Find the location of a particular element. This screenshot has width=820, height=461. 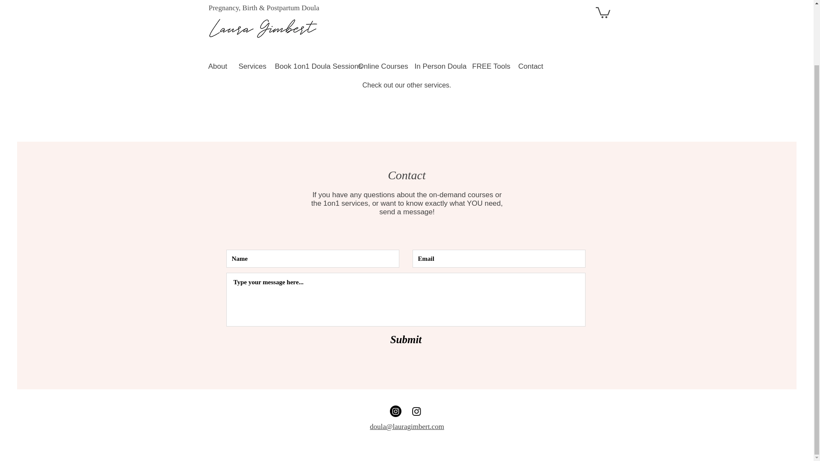

About is located at coordinates (217, 3).